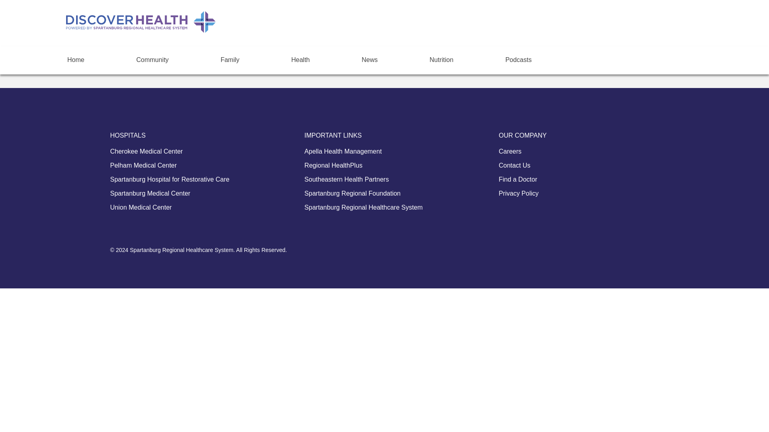 The image size is (769, 432). Describe the element at coordinates (152, 58) in the screenshot. I see `Community` at that location.